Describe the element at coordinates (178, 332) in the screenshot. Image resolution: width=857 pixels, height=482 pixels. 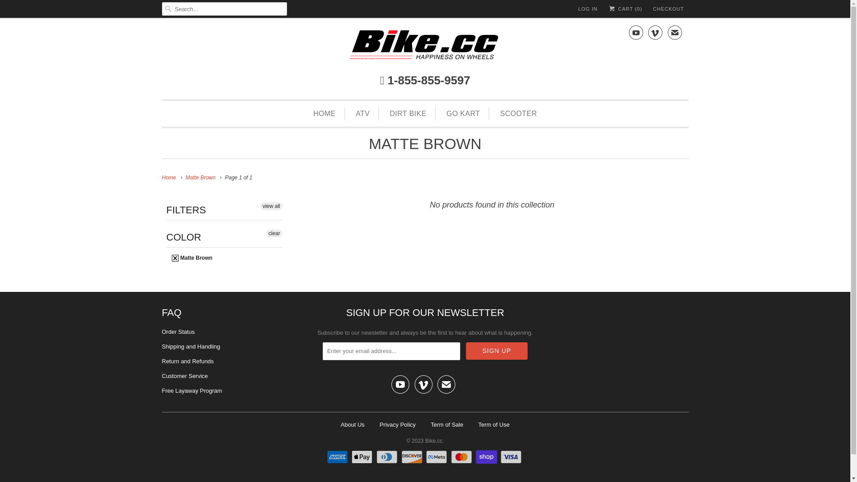
I see `Order Status` at that location.